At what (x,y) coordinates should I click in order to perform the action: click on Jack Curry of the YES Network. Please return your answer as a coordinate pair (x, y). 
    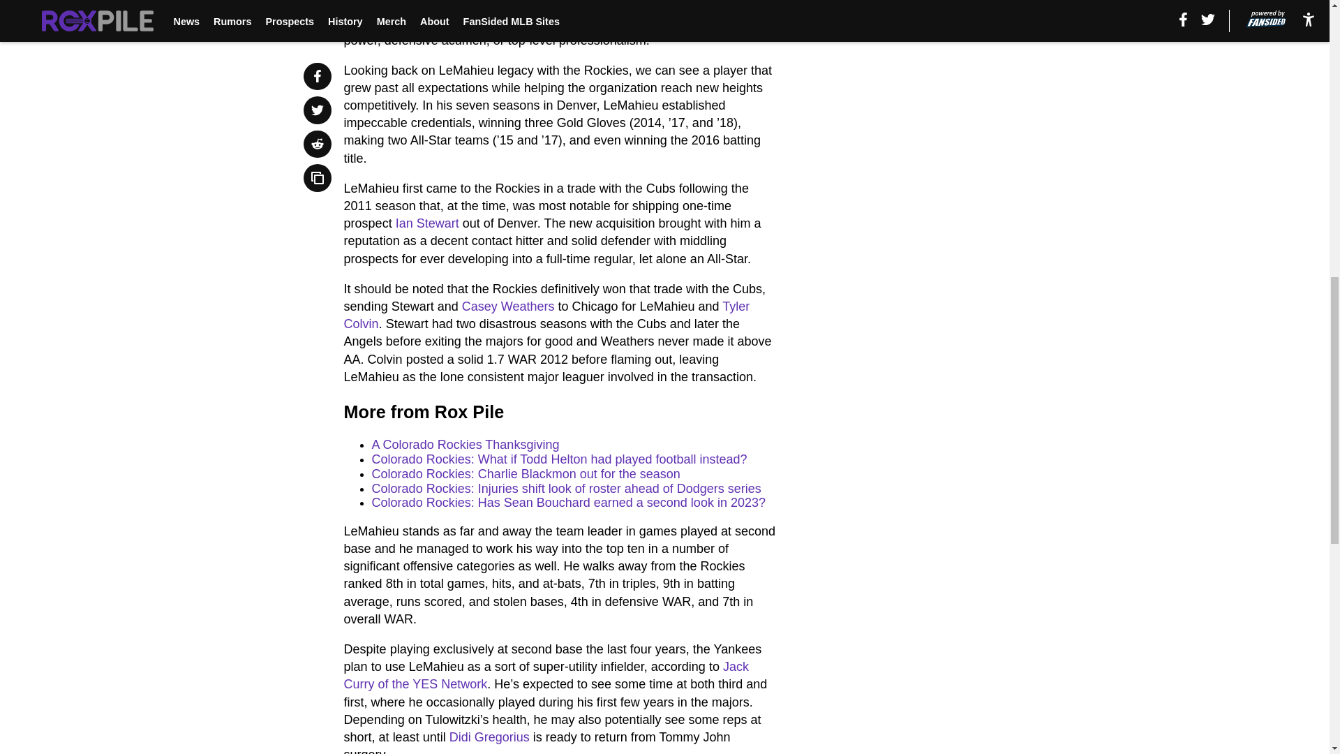
    Looking at the image, I should click on (546, 676).